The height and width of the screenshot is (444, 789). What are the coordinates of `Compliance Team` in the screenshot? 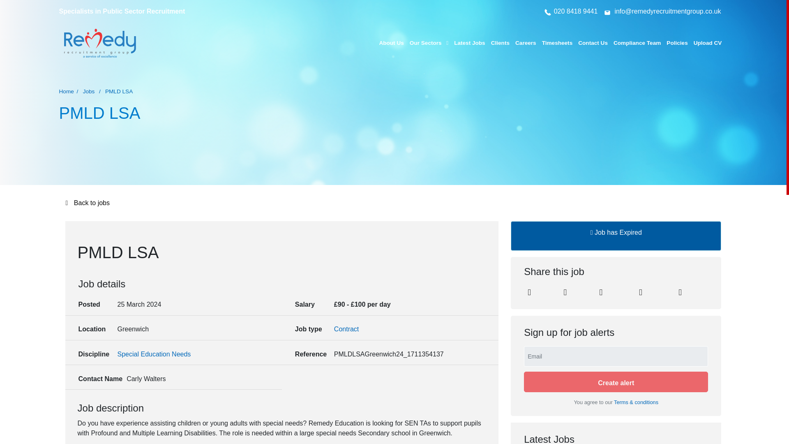 It's located at (637, 43).